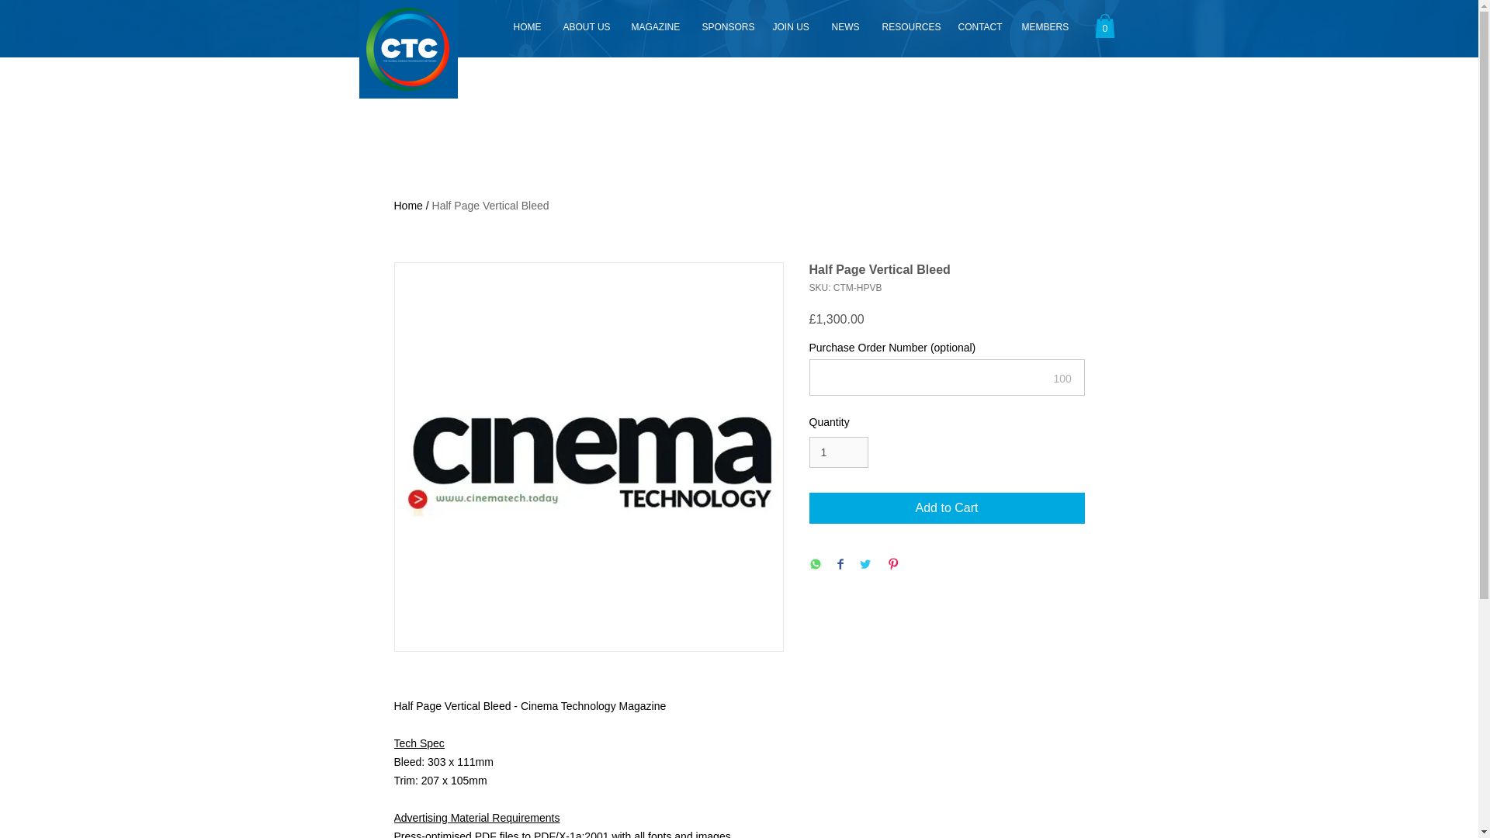 The width and height of the screenshot is (1490, 838). Describe the element at coordinates (408, 206) in the screenshot. I see `Home` at that location.